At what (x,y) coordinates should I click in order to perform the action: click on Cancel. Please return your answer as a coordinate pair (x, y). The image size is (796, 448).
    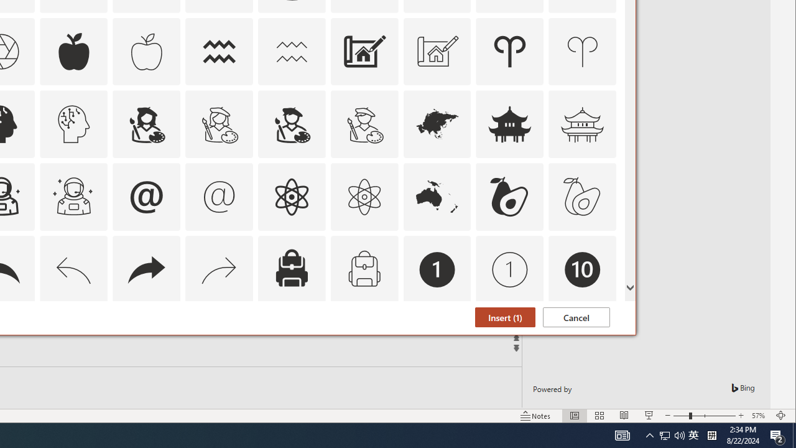
    Looking at the image, I should click on (576, 317).